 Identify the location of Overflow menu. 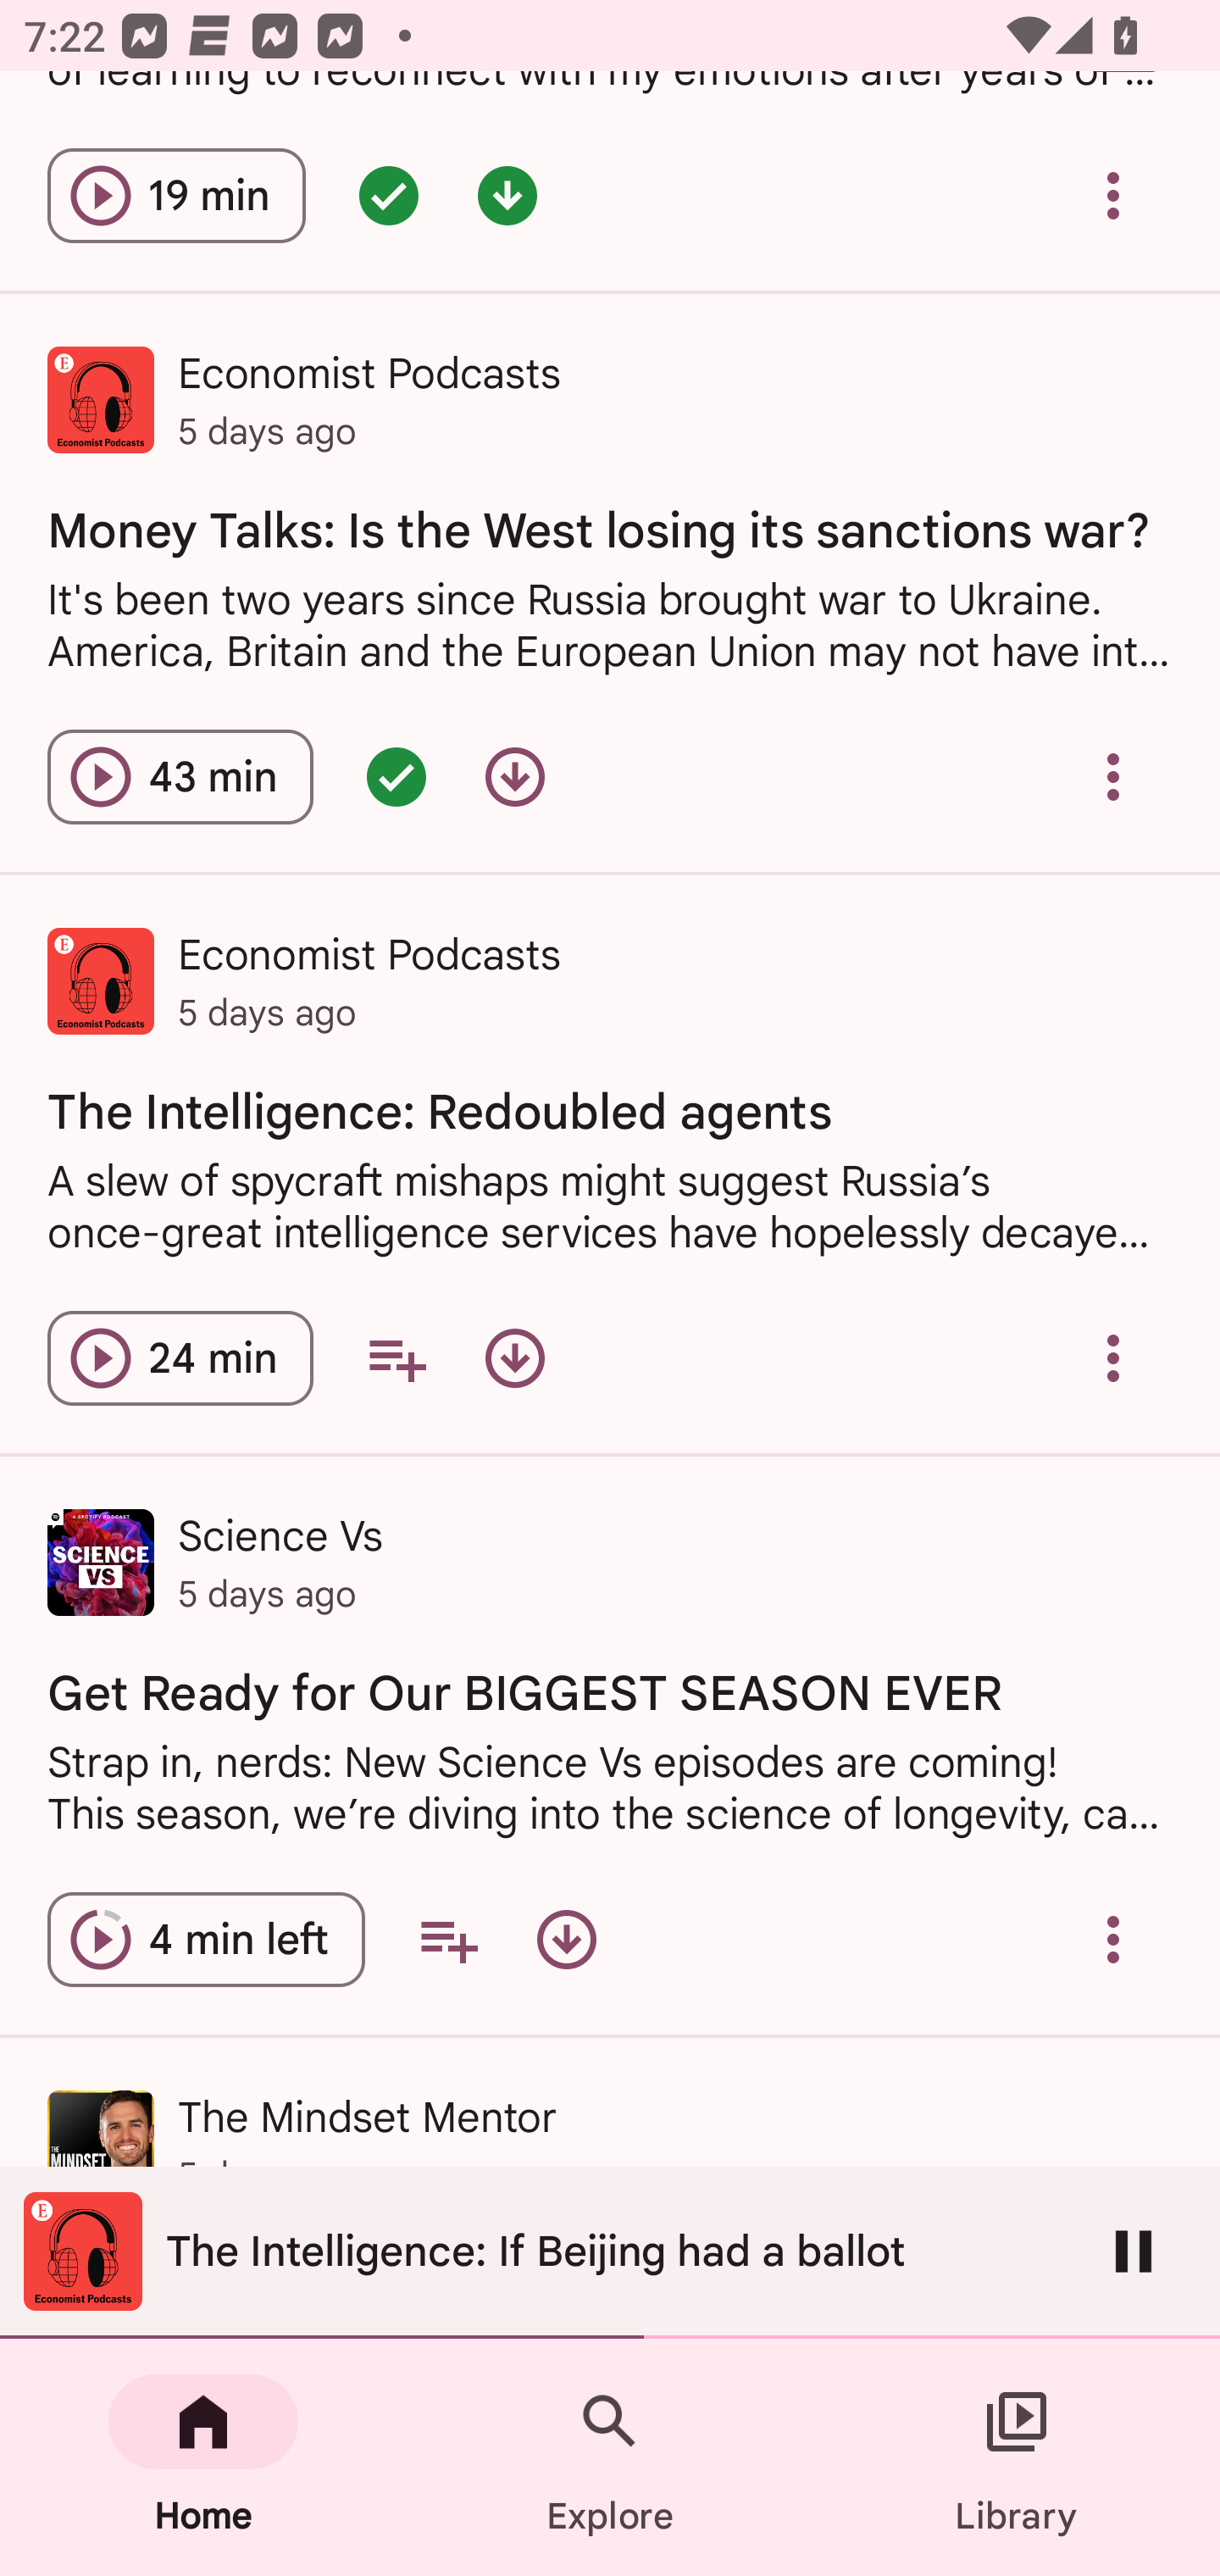
(1113, 1359).